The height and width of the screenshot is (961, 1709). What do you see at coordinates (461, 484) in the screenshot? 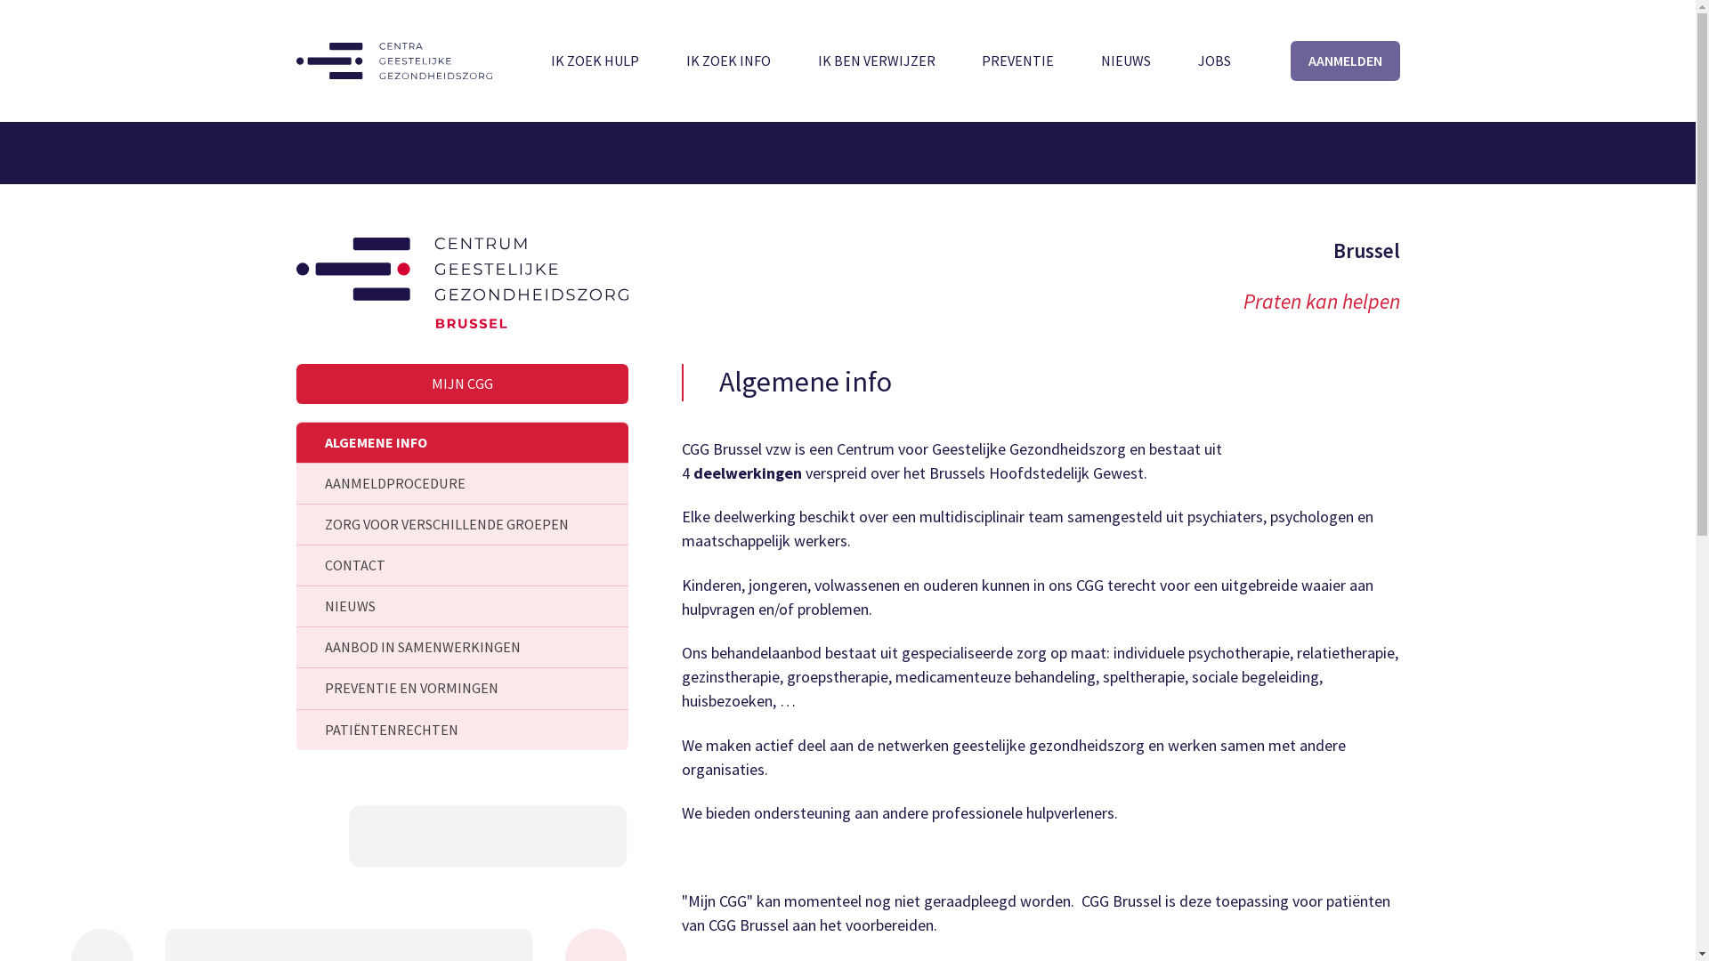
I see `AANMELDPROCEDURE` at bounding box center [461, 484].